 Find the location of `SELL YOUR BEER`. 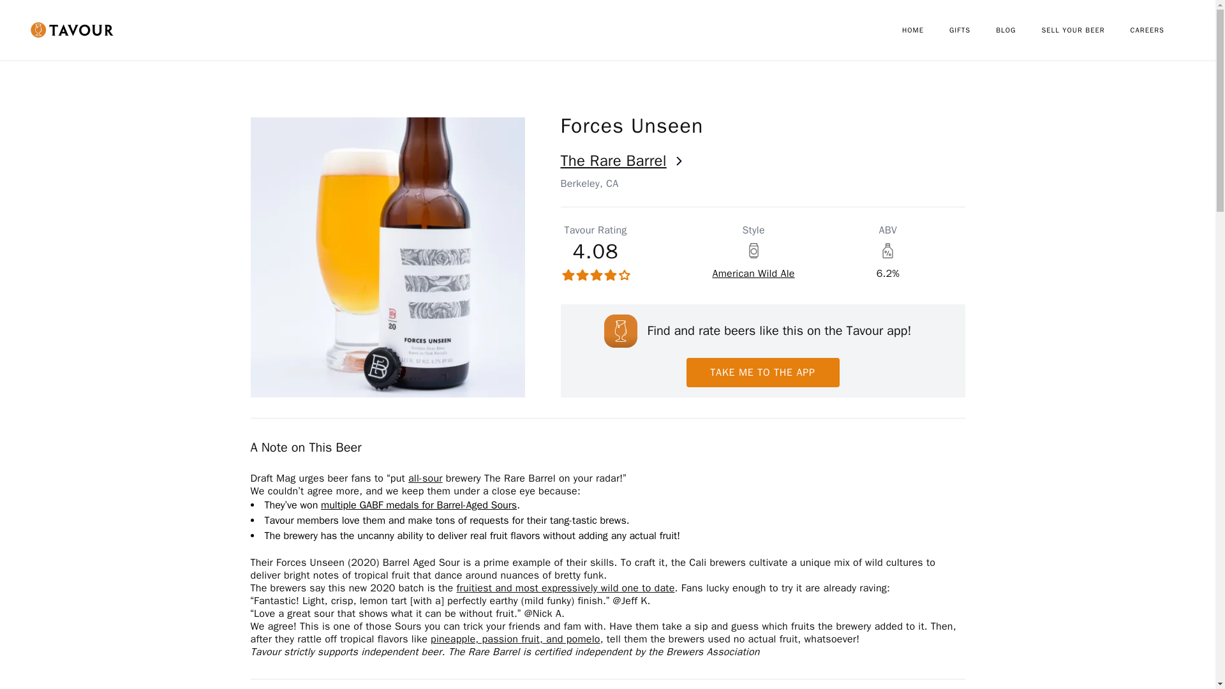

SELL YOUR BEER is located at coordinates (1085, 30).